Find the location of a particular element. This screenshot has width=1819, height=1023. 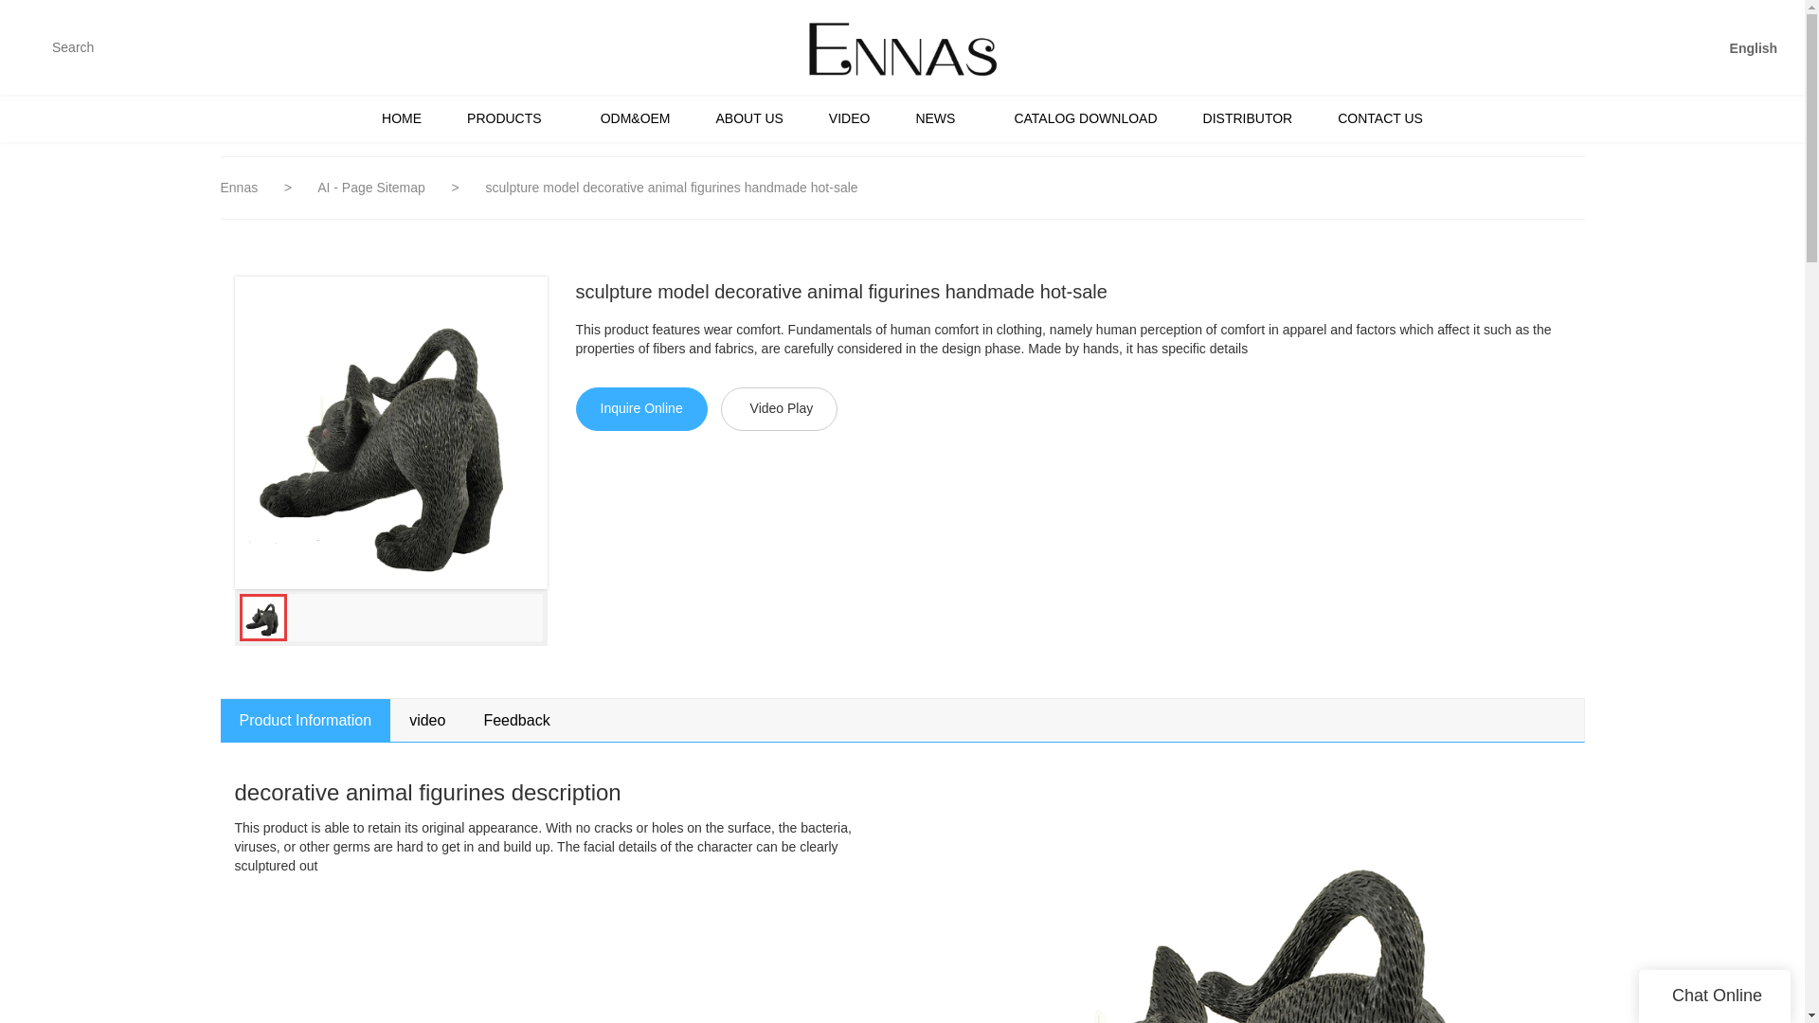

NEWS is located at coordinates (942, 118).